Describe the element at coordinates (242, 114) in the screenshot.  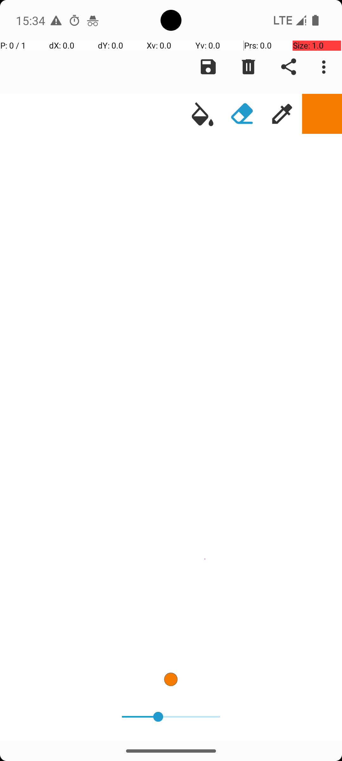
I see `Eraser` at that location.